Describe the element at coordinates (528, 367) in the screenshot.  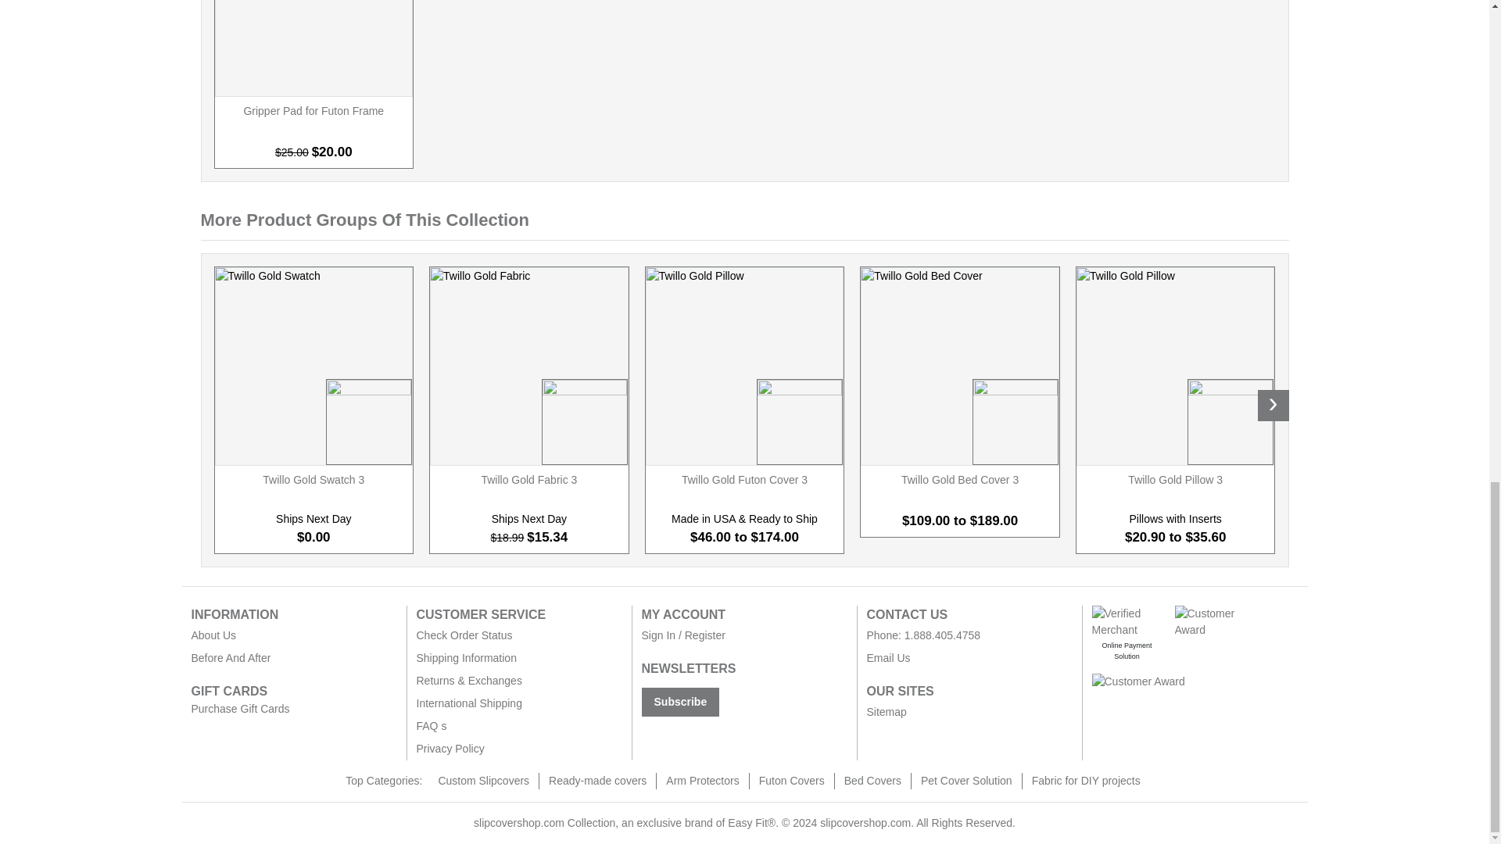
I see `Show details for Twillo Gold Fabric 3` at that location.